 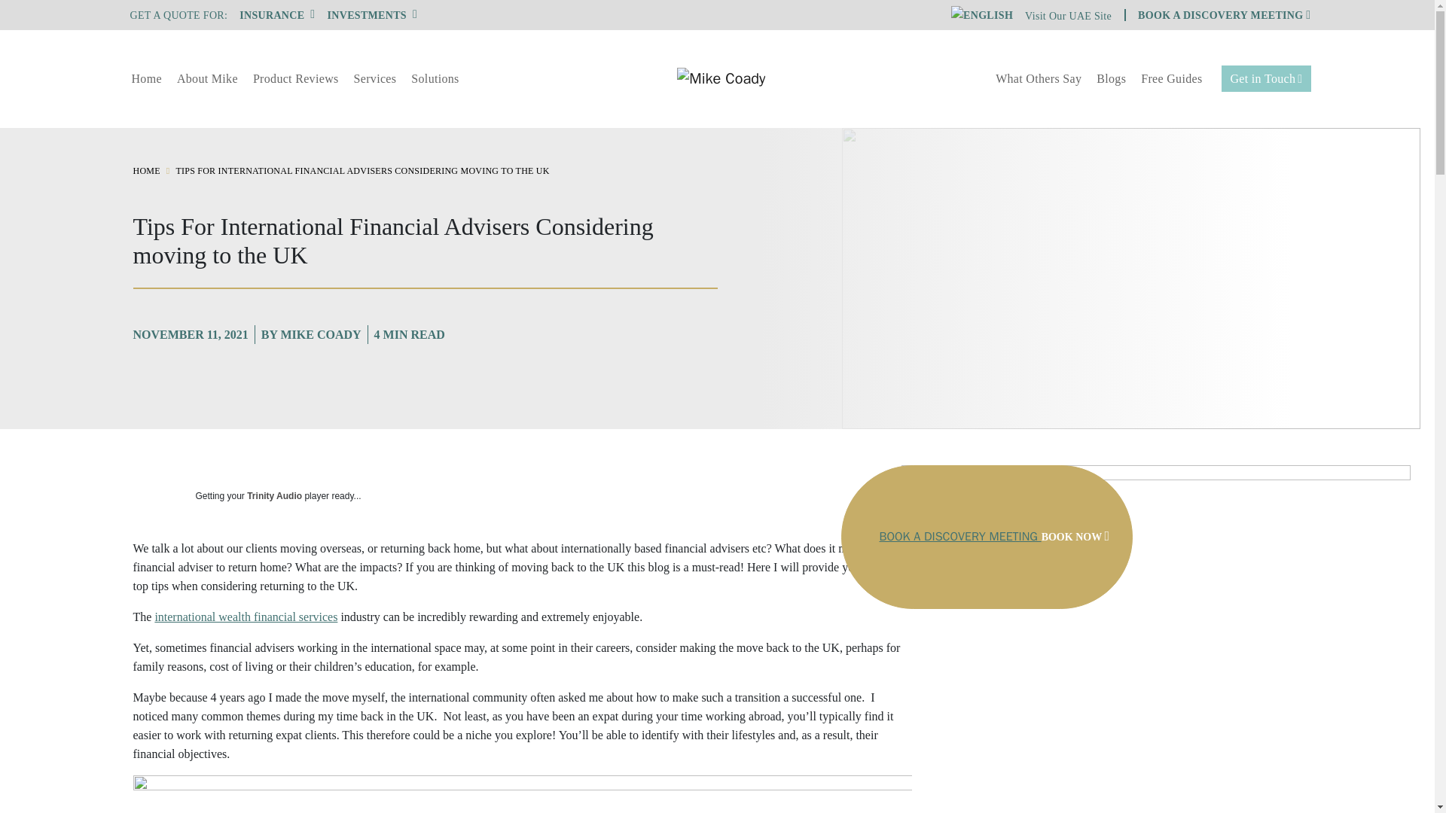 I want to click on Product Reviews, so click(x=296, y=78).